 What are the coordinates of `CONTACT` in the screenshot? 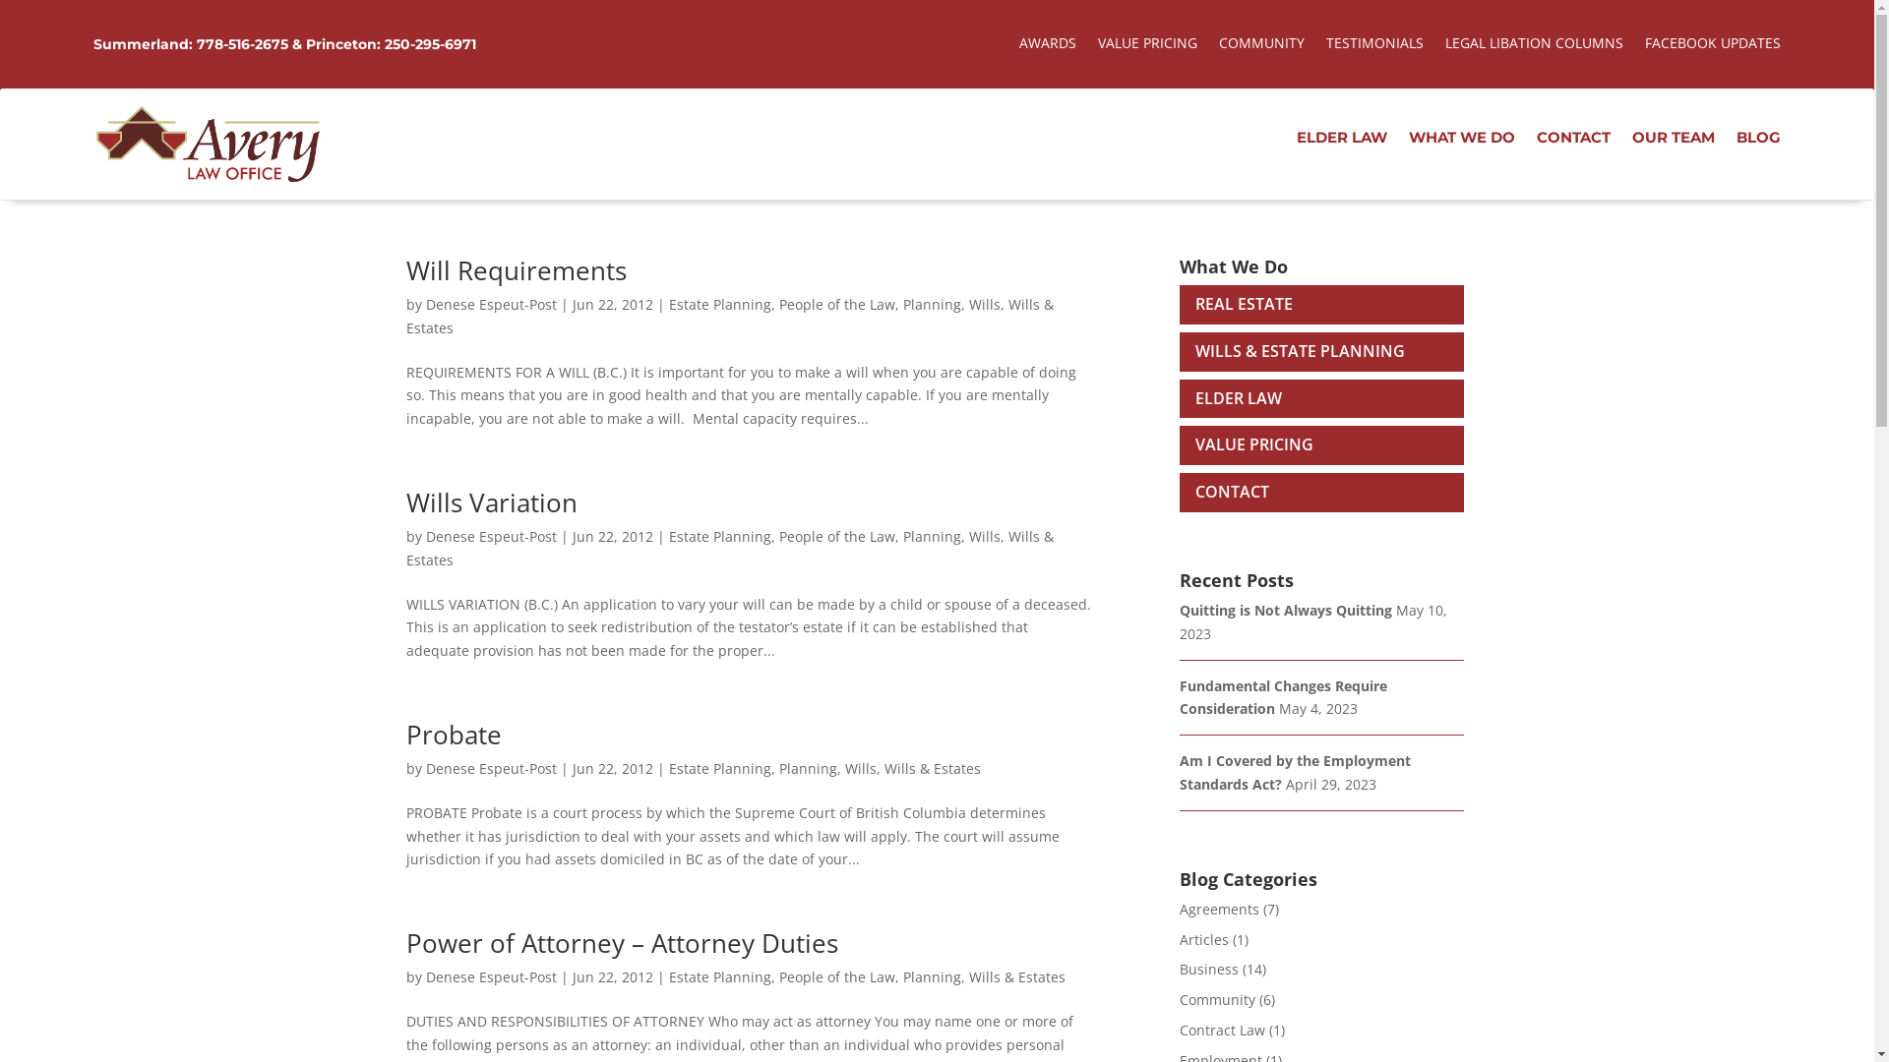 It's located at (1574, 142).